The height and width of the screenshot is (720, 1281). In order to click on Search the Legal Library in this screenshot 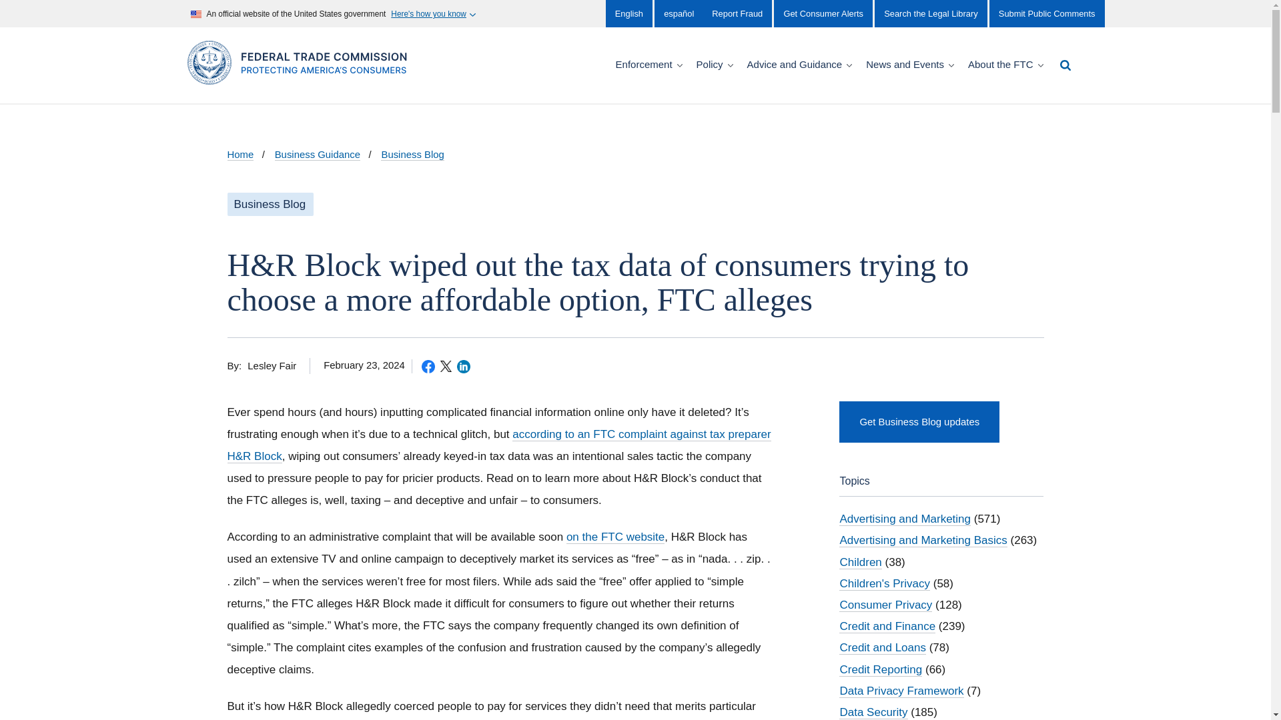, I will do `click(930, 13)`.